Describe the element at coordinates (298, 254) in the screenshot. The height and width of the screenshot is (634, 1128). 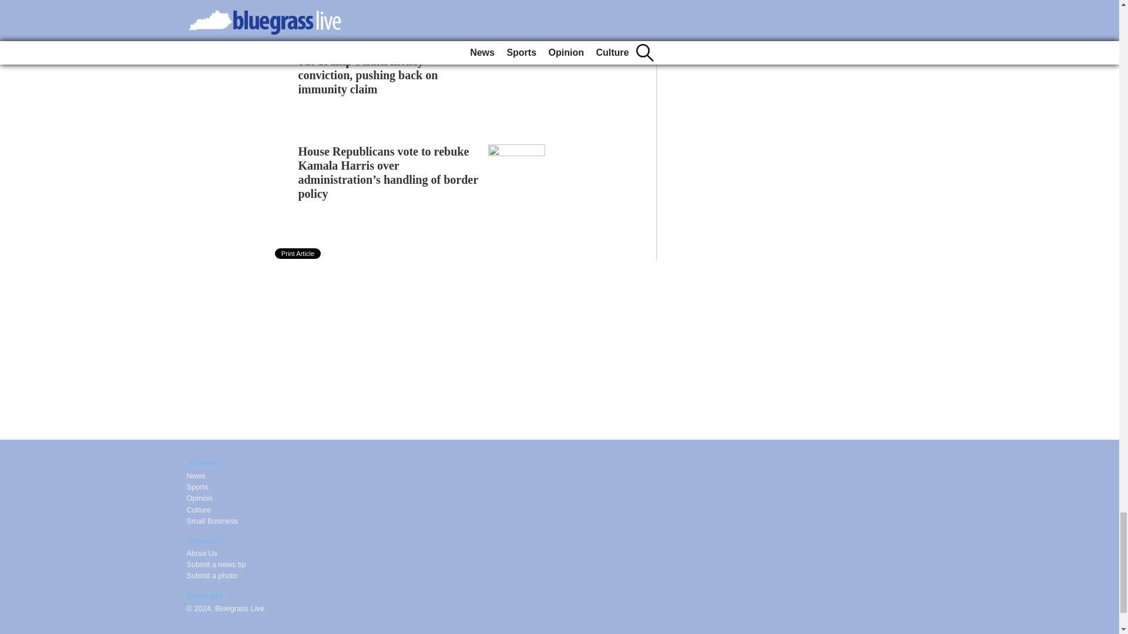
I see `Print Article` at that location.